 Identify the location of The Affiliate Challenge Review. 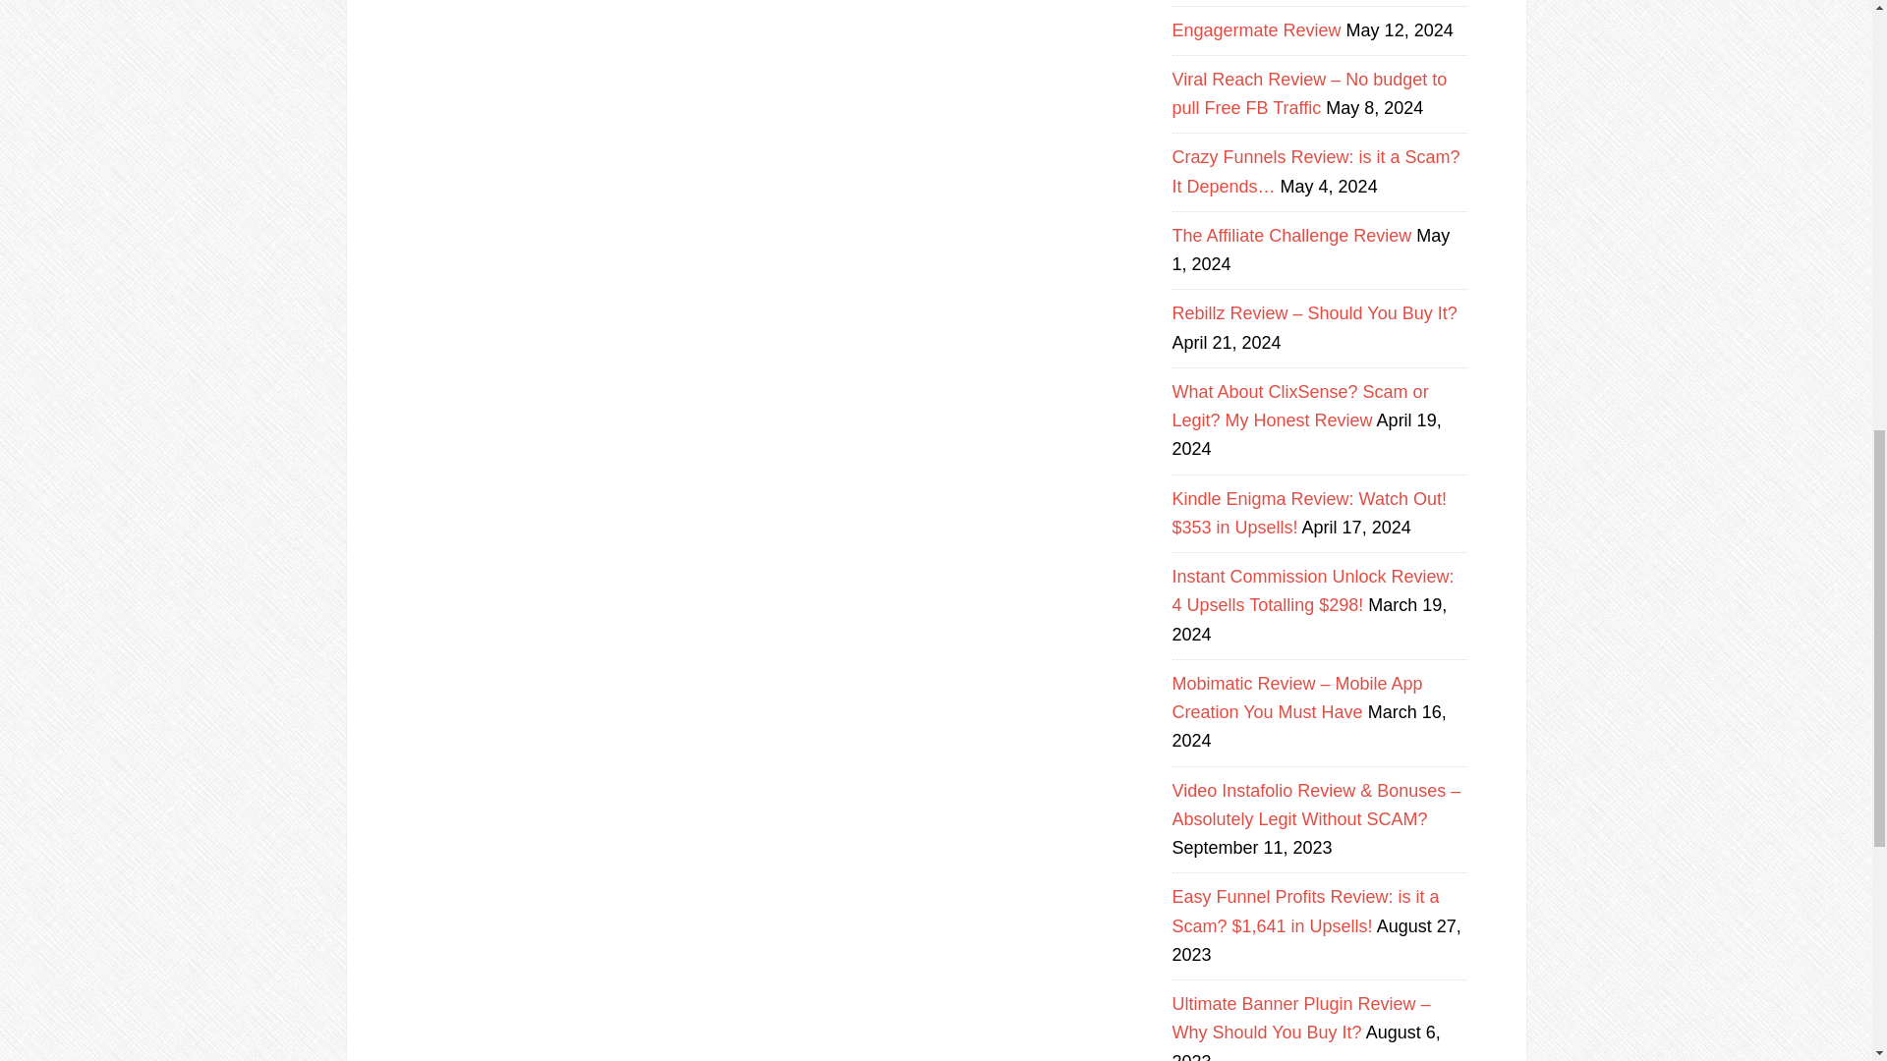
(1291, 236).